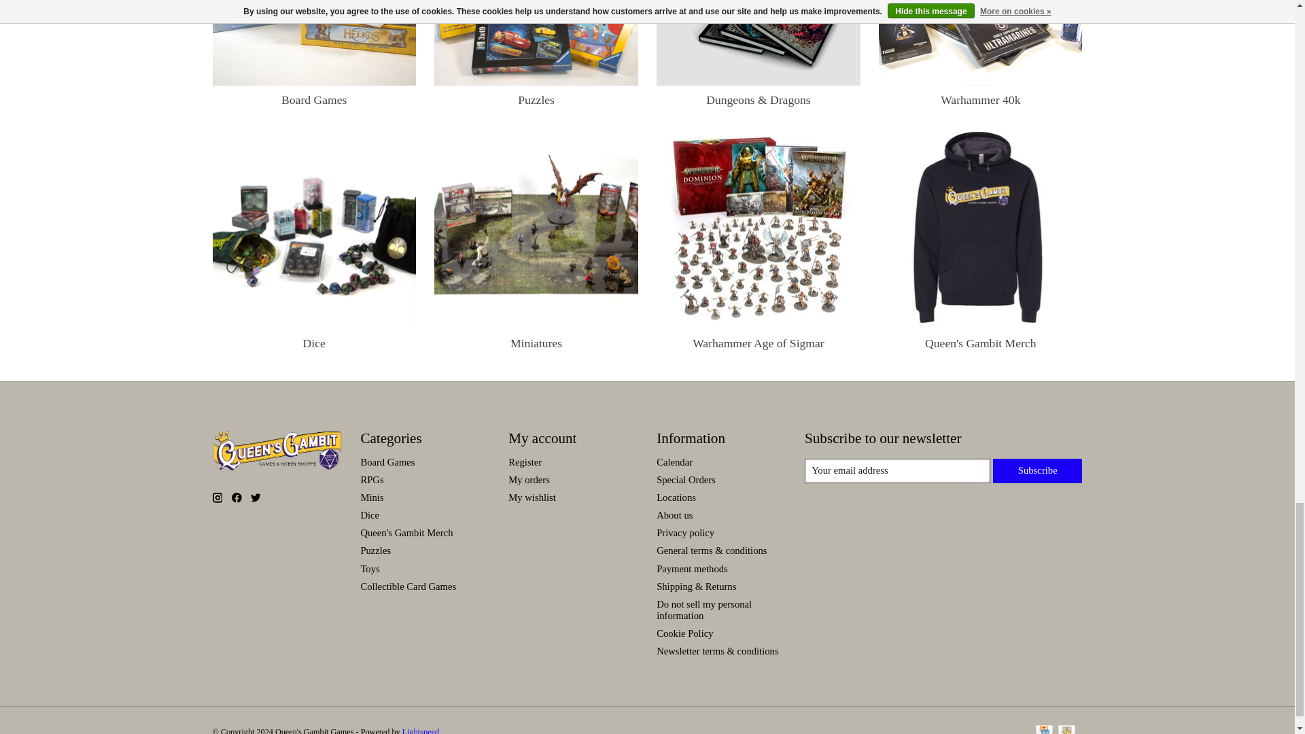 The height and width of the screenshot is (734, 1305). I want to click on Dice, so click(314, 227).